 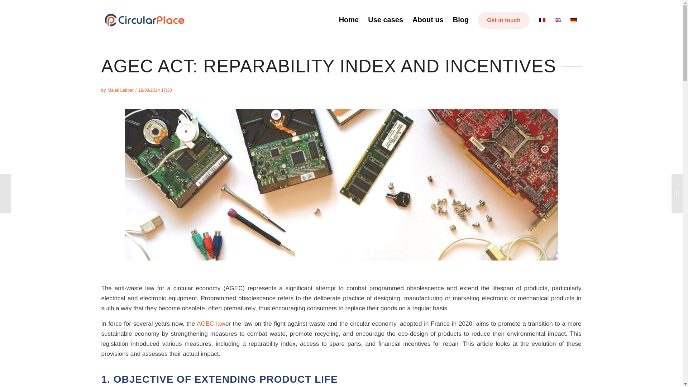 What do you see at coordinates (558, 20) in the screenshot?
I see `English` at bounding box center [558, 20].